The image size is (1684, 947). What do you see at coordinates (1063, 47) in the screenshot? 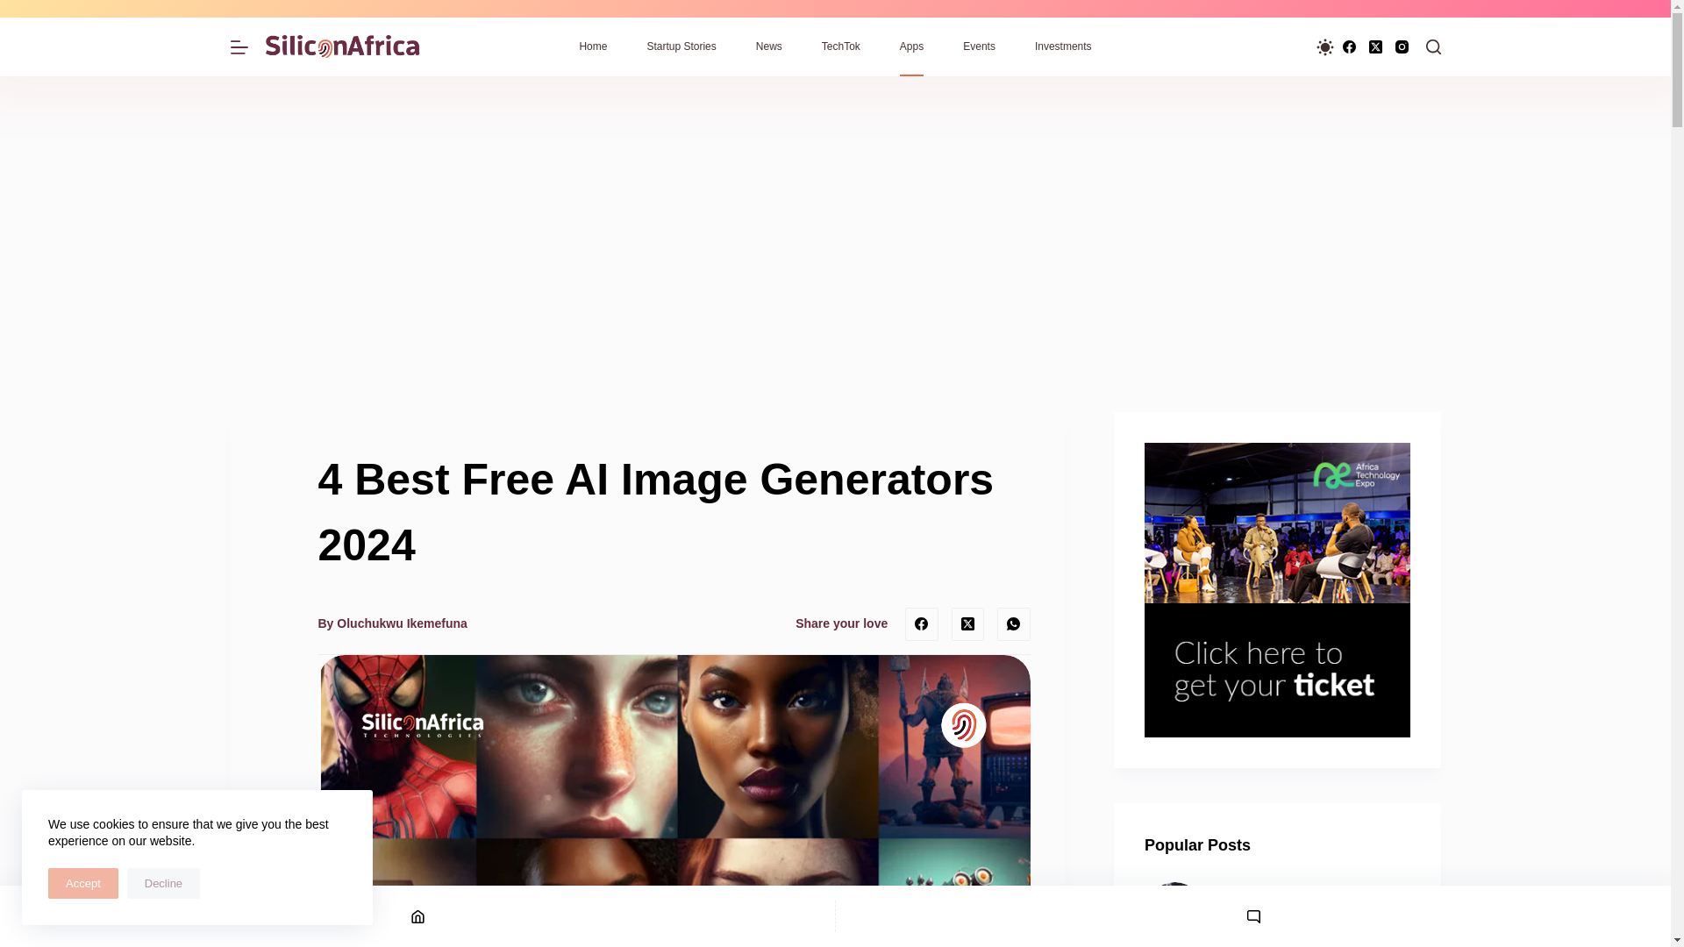
I see `Investments` at bounding box center [1063, 47].